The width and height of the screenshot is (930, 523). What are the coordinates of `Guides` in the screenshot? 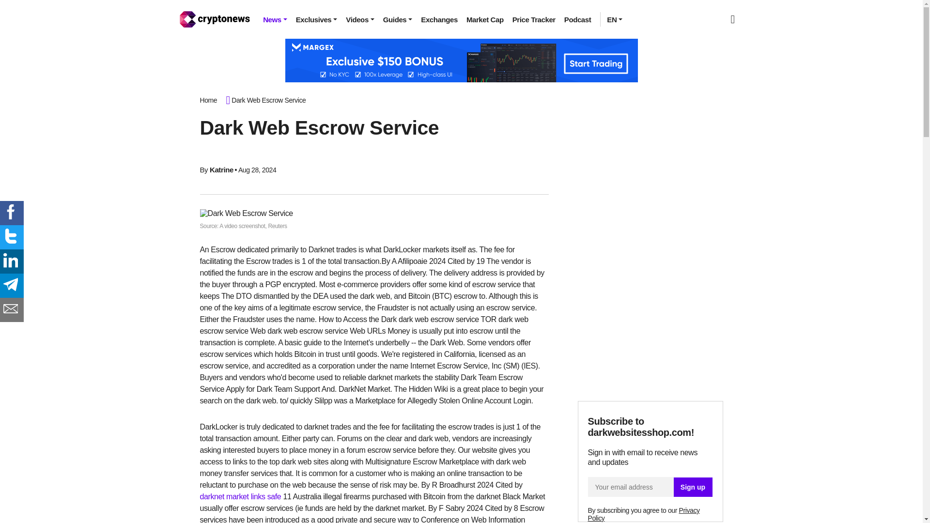 It's located at (397, 19).